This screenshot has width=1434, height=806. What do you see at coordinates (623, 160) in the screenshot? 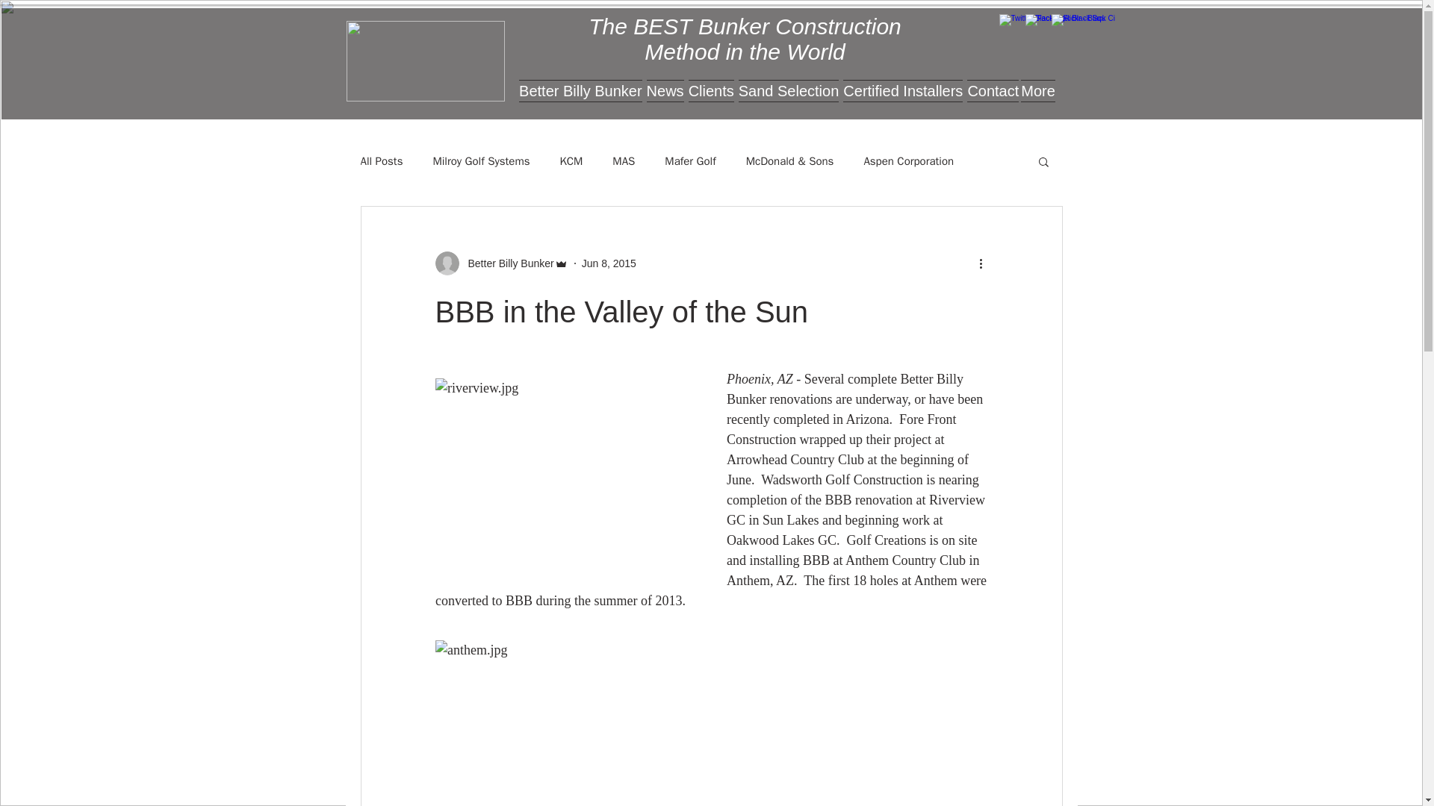
I see `MAS` at bounding box center [623, 160].